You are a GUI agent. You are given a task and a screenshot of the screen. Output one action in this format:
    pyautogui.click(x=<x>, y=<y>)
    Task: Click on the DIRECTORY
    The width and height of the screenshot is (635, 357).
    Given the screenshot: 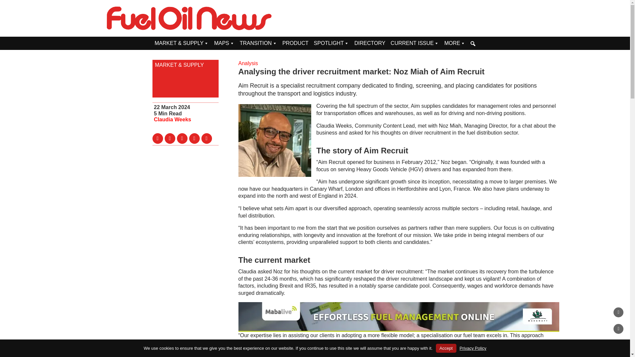 What is the action you would take?
    pyautogui.click(x=370, y=43)
    